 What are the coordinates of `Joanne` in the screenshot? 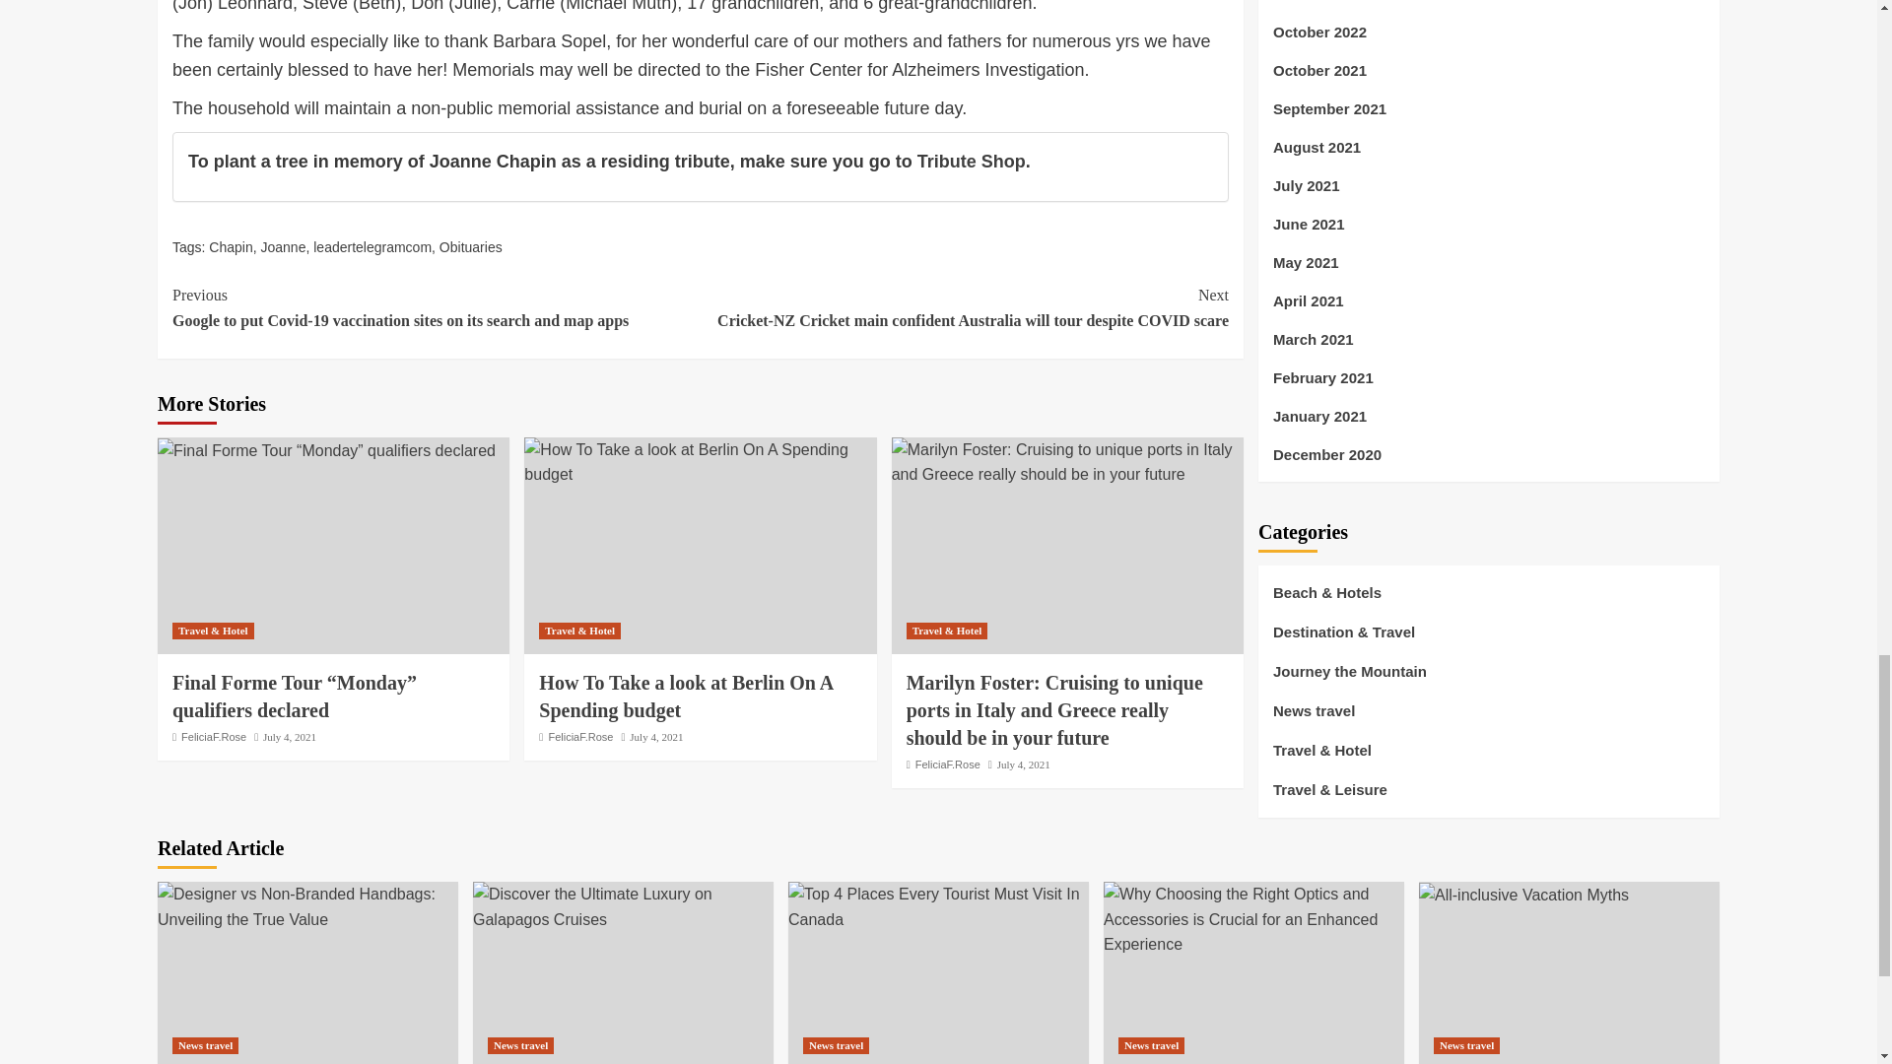 It's located at (284, 247).